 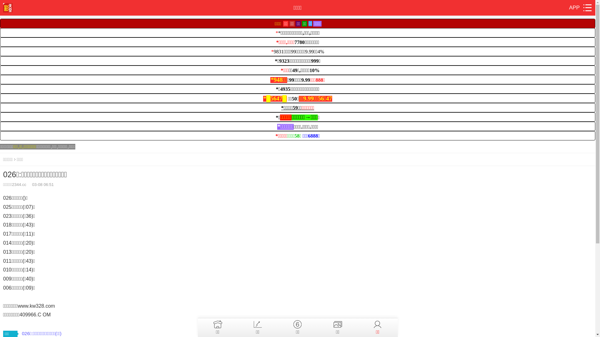 I want to click on APP, so click(x=574, y=7).